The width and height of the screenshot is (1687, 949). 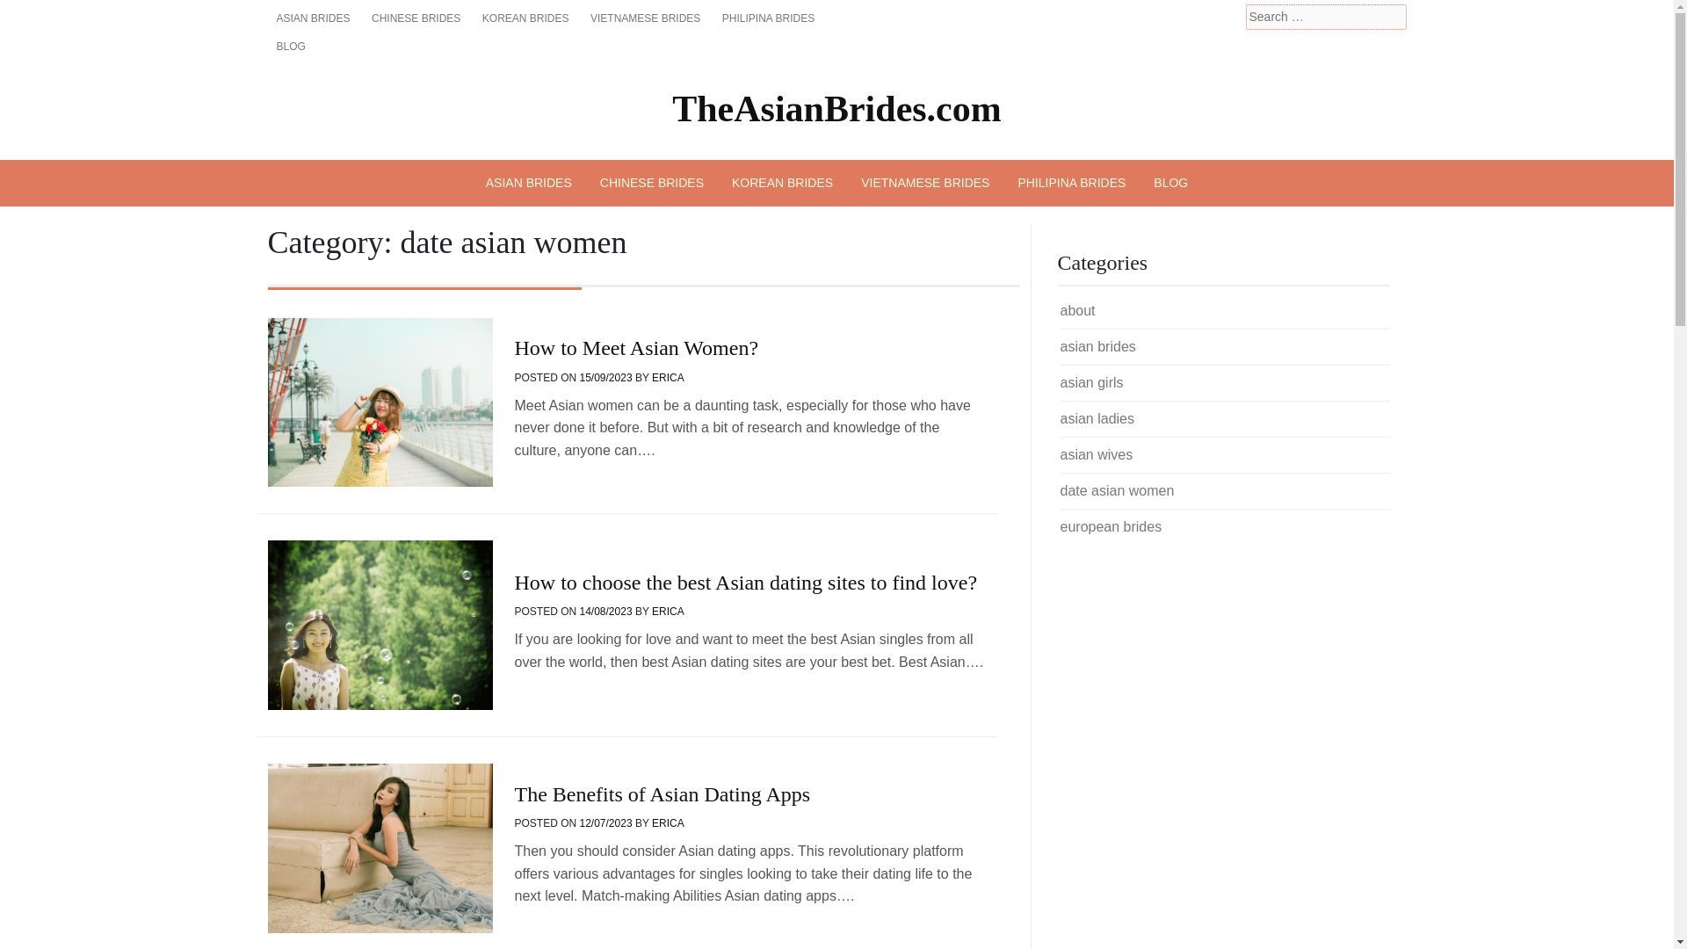 What do you see at coordinates (415, 18) in the screenshot?
I see `CHINESE BRIDES` at bounding box center [415, 18].